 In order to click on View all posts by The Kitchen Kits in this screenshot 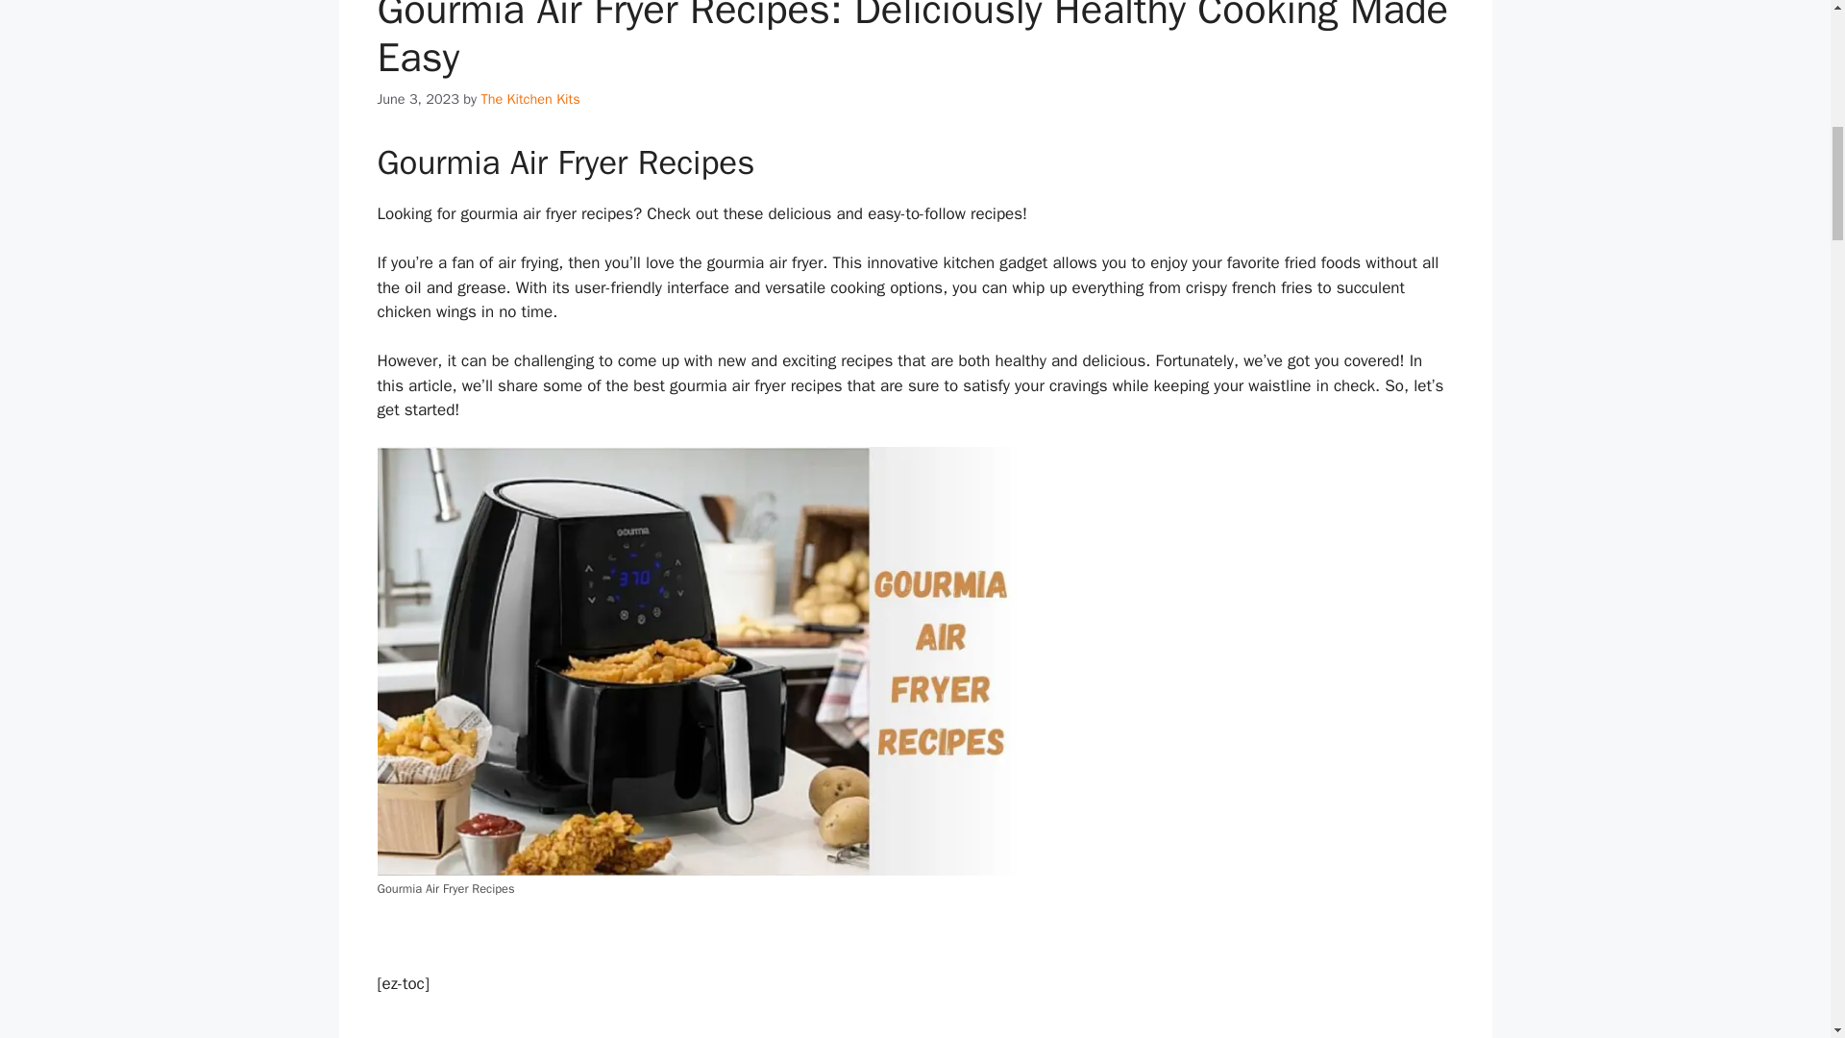, I will do `click(529, 98)`.